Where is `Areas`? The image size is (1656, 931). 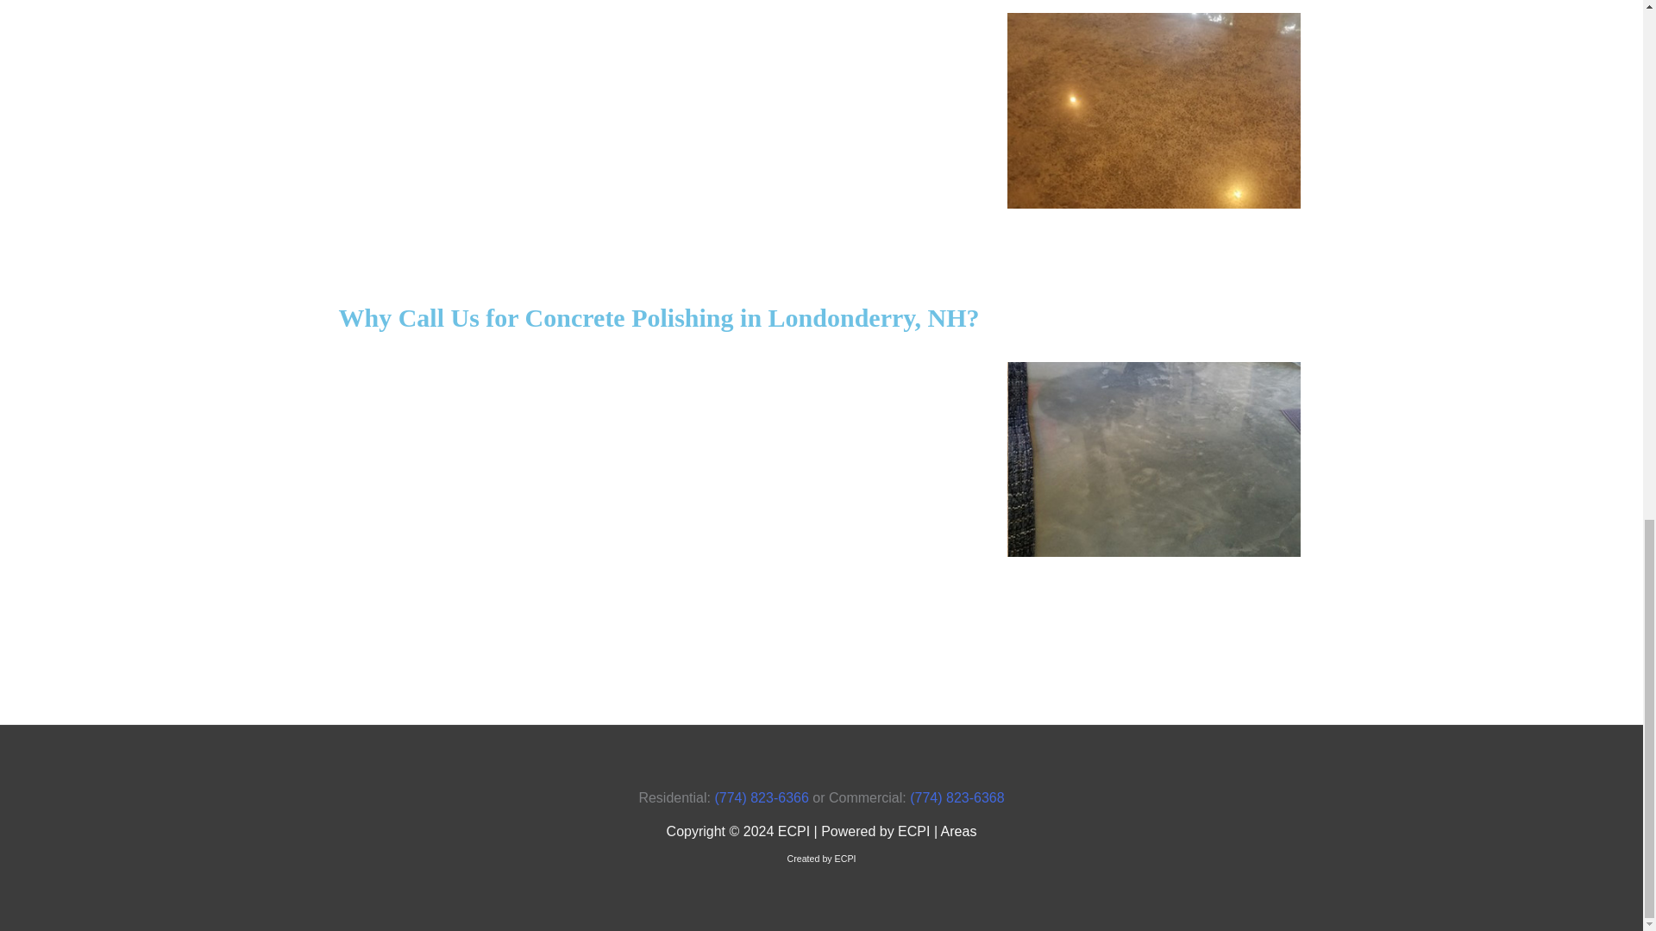 Areas is located at coordinates (958, 831).